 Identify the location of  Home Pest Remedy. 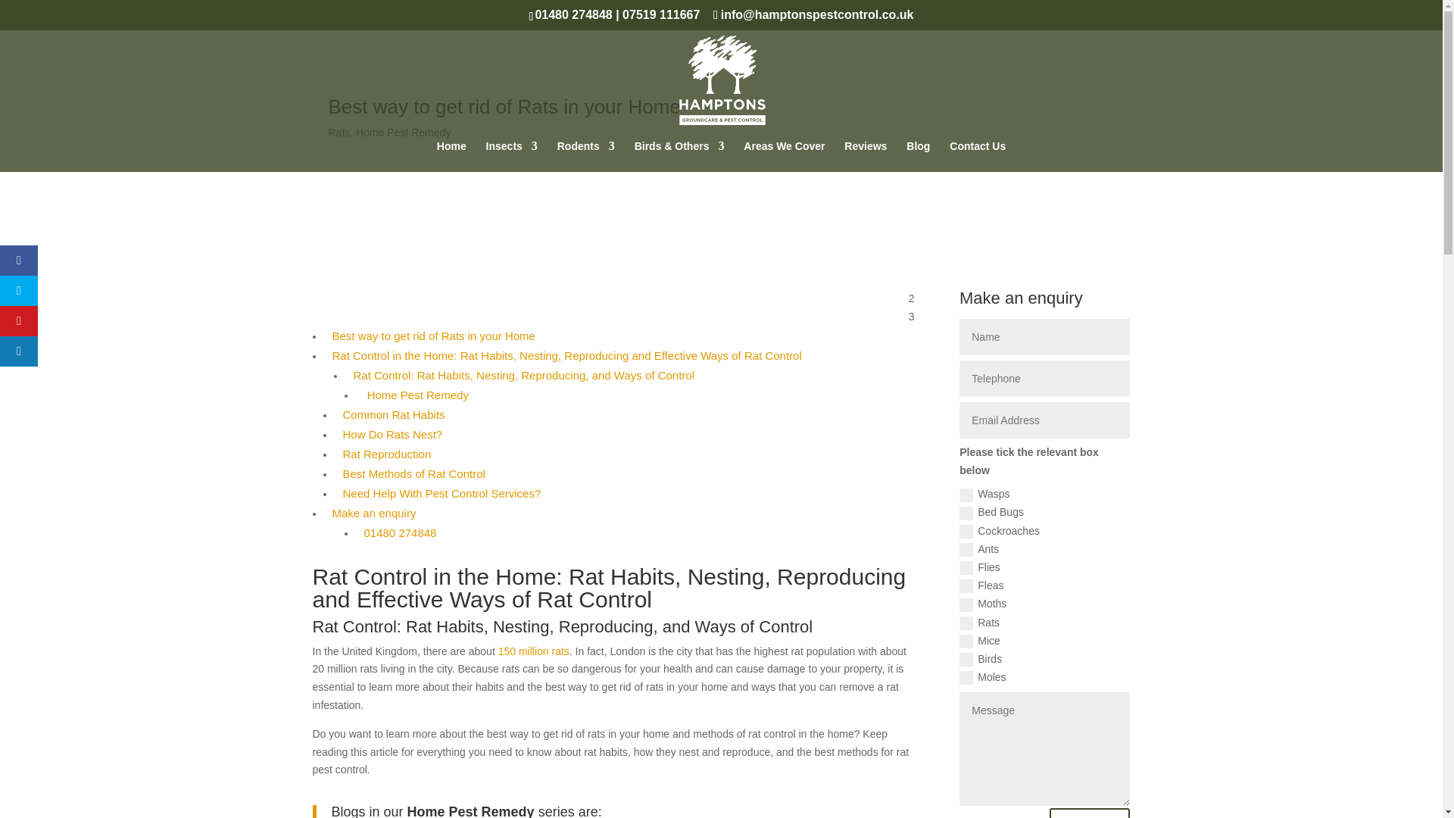
(416, 395).